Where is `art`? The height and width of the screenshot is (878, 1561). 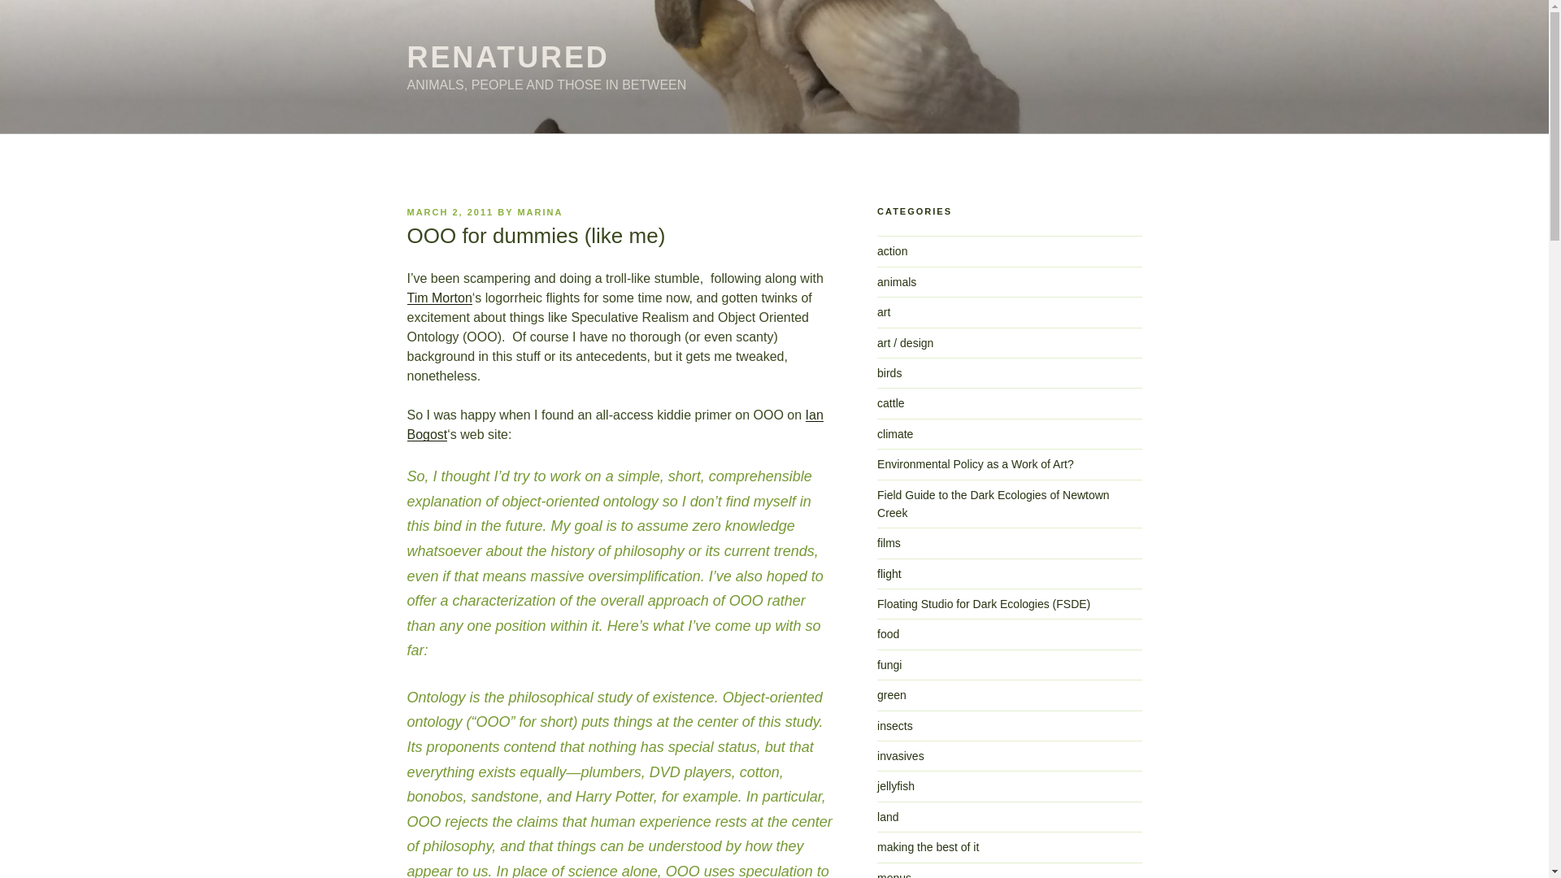 art is located at coordinates (883, 312).